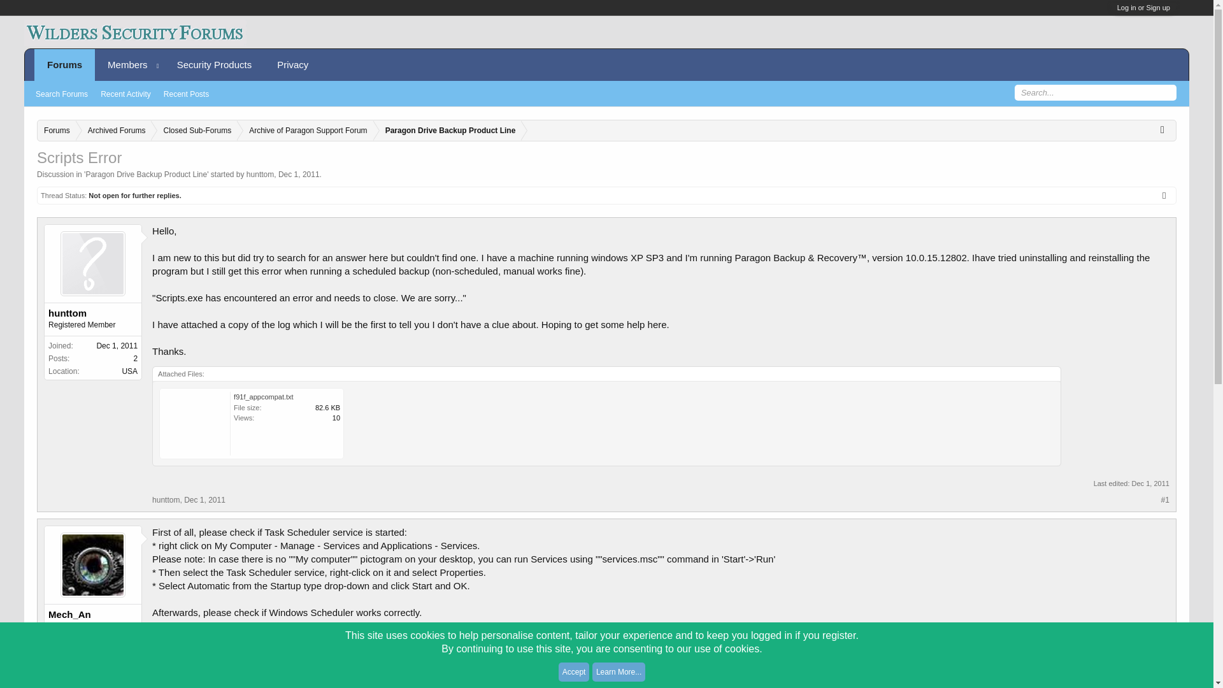 This screenshot has height=688, width=1223. What do you see at coordinates (304, 131) in the screenshot?
I see `Archive of Paragon Support Forum` at bounding box center [304, 131].